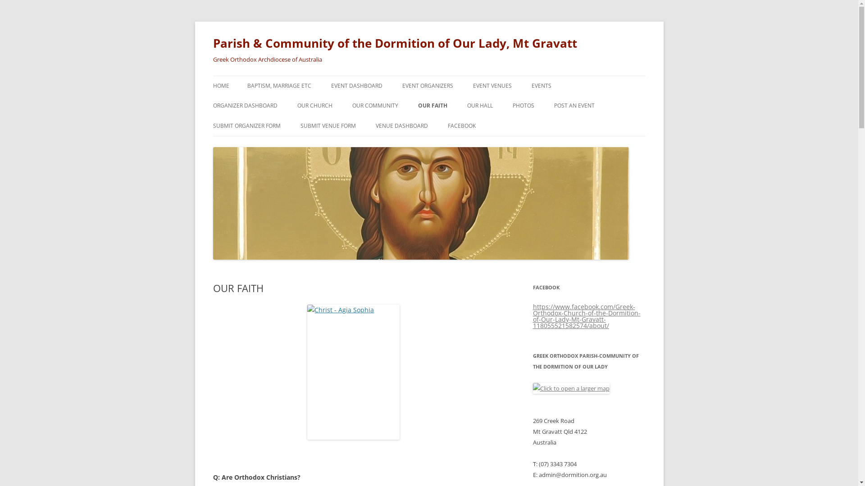 This screenshot has width=865, height=486. I want to click on Click to open a larger map, so click(571, 388).